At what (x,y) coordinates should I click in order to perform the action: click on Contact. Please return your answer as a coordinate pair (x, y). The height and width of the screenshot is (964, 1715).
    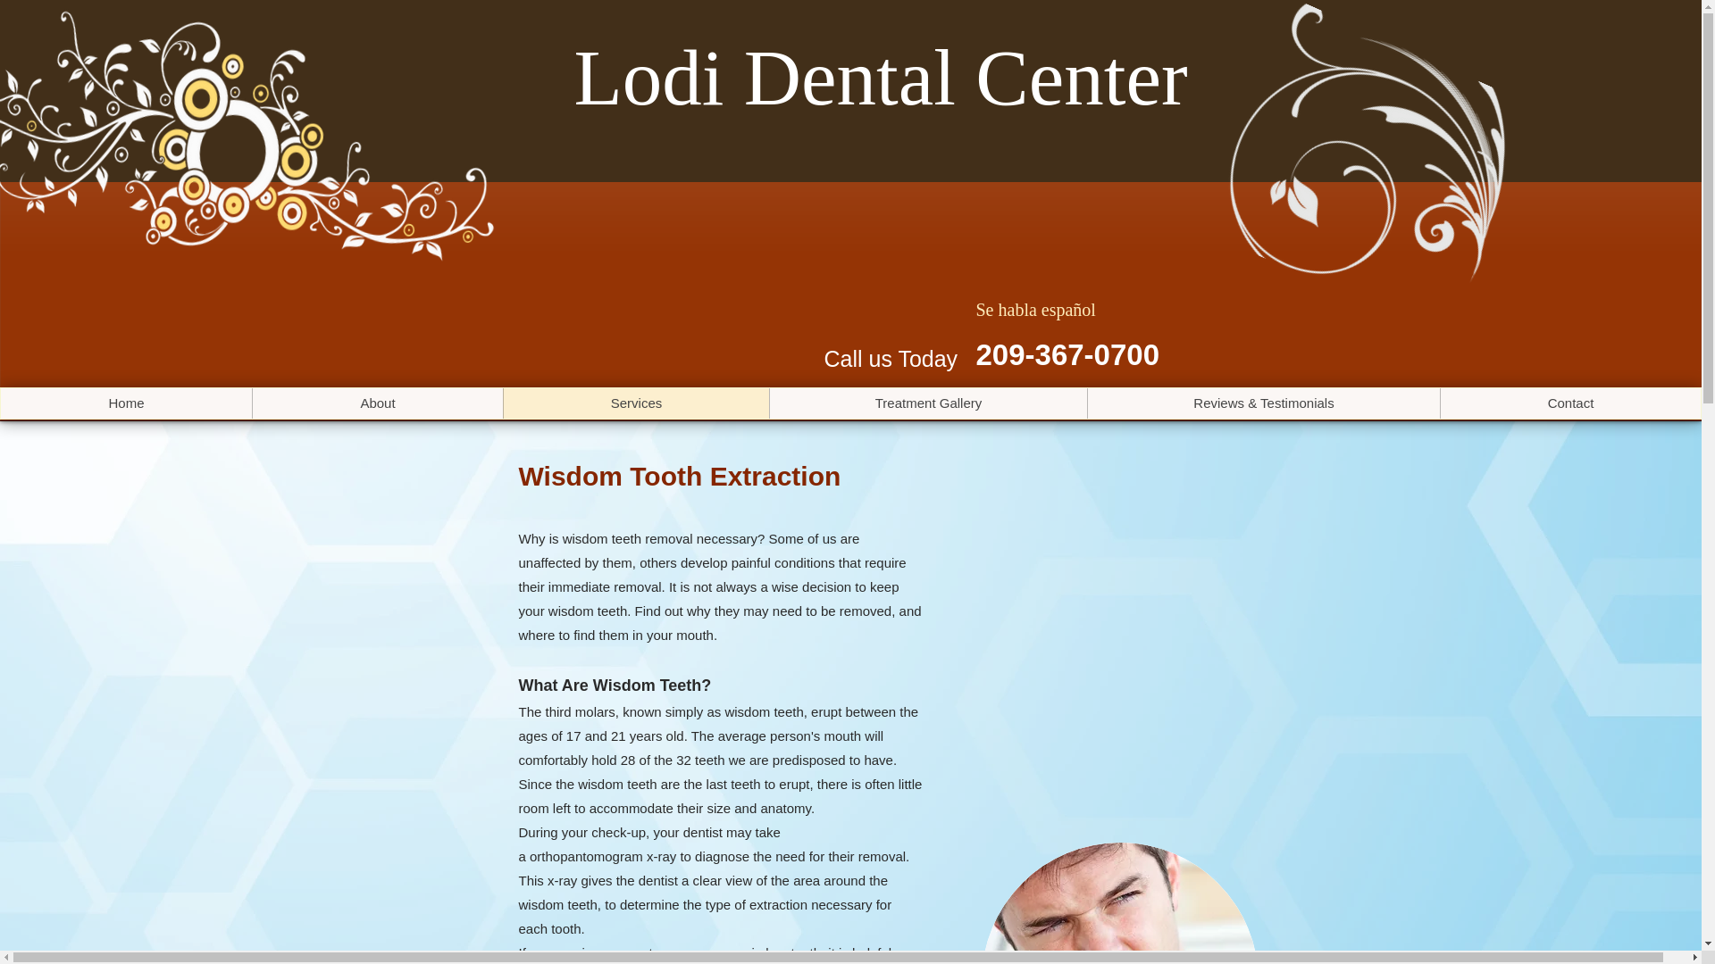
    Looking at the image, I should click on (1570, 403).